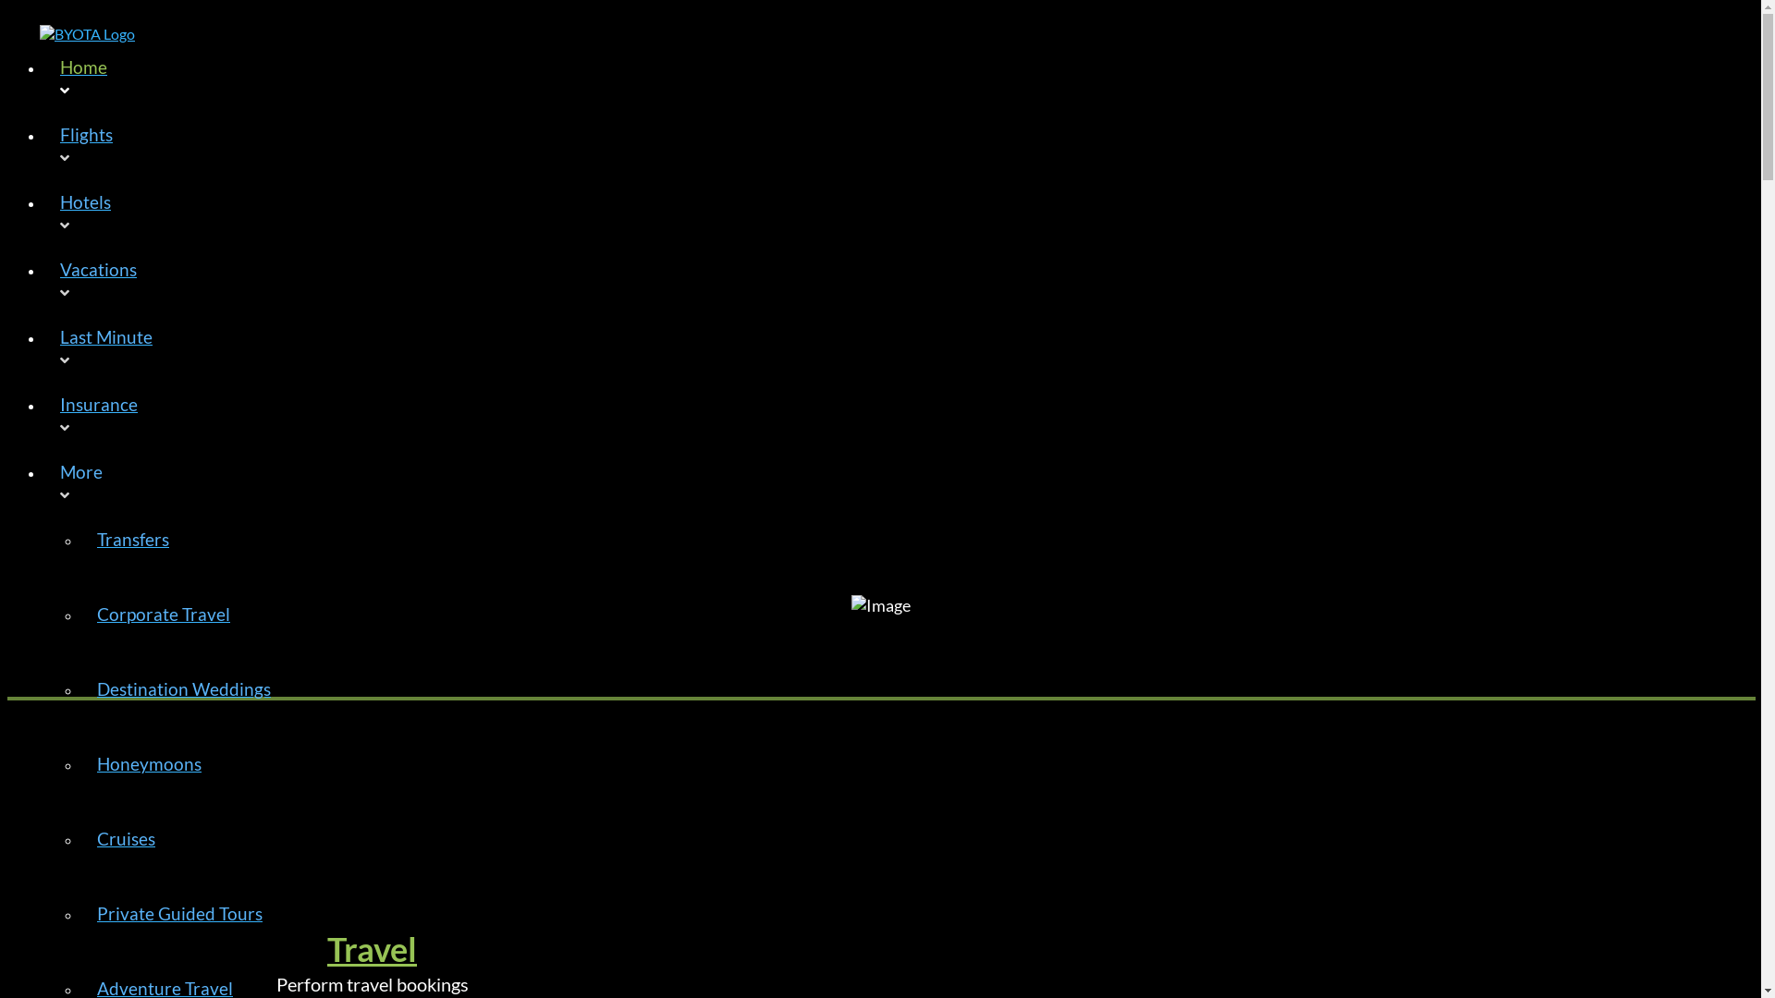 This screenshot has height=998, width=1775. I want to click on Flights, so click(627, 144).